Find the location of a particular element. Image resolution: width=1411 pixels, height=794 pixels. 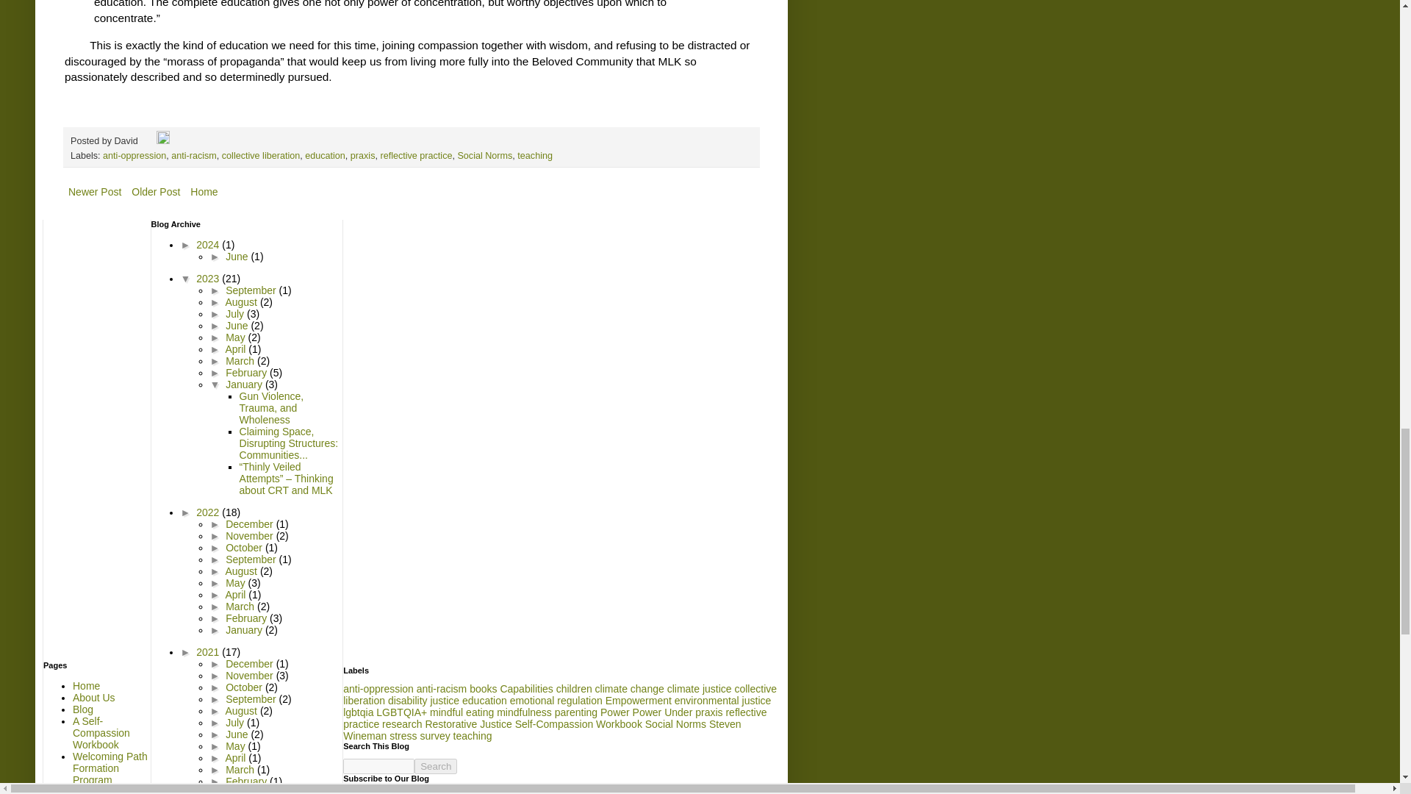

anti-racism is located at coordinates (194, 156).